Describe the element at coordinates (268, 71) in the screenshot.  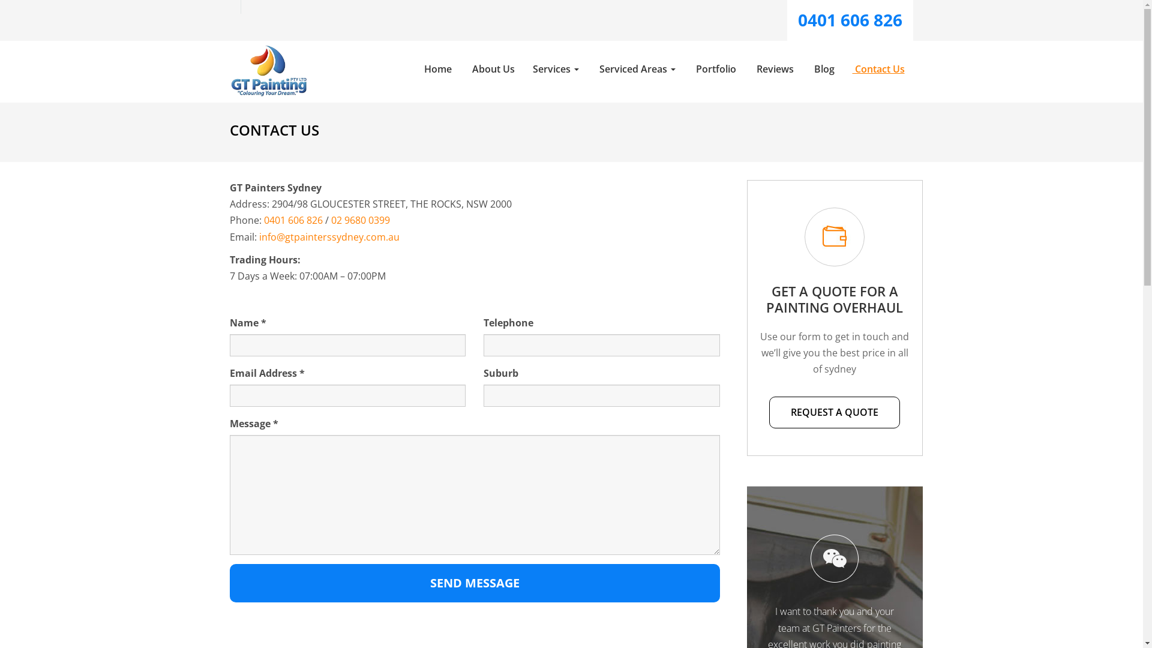
I see `GT Painters Sydney Residential & Commercial Painter` at that location.